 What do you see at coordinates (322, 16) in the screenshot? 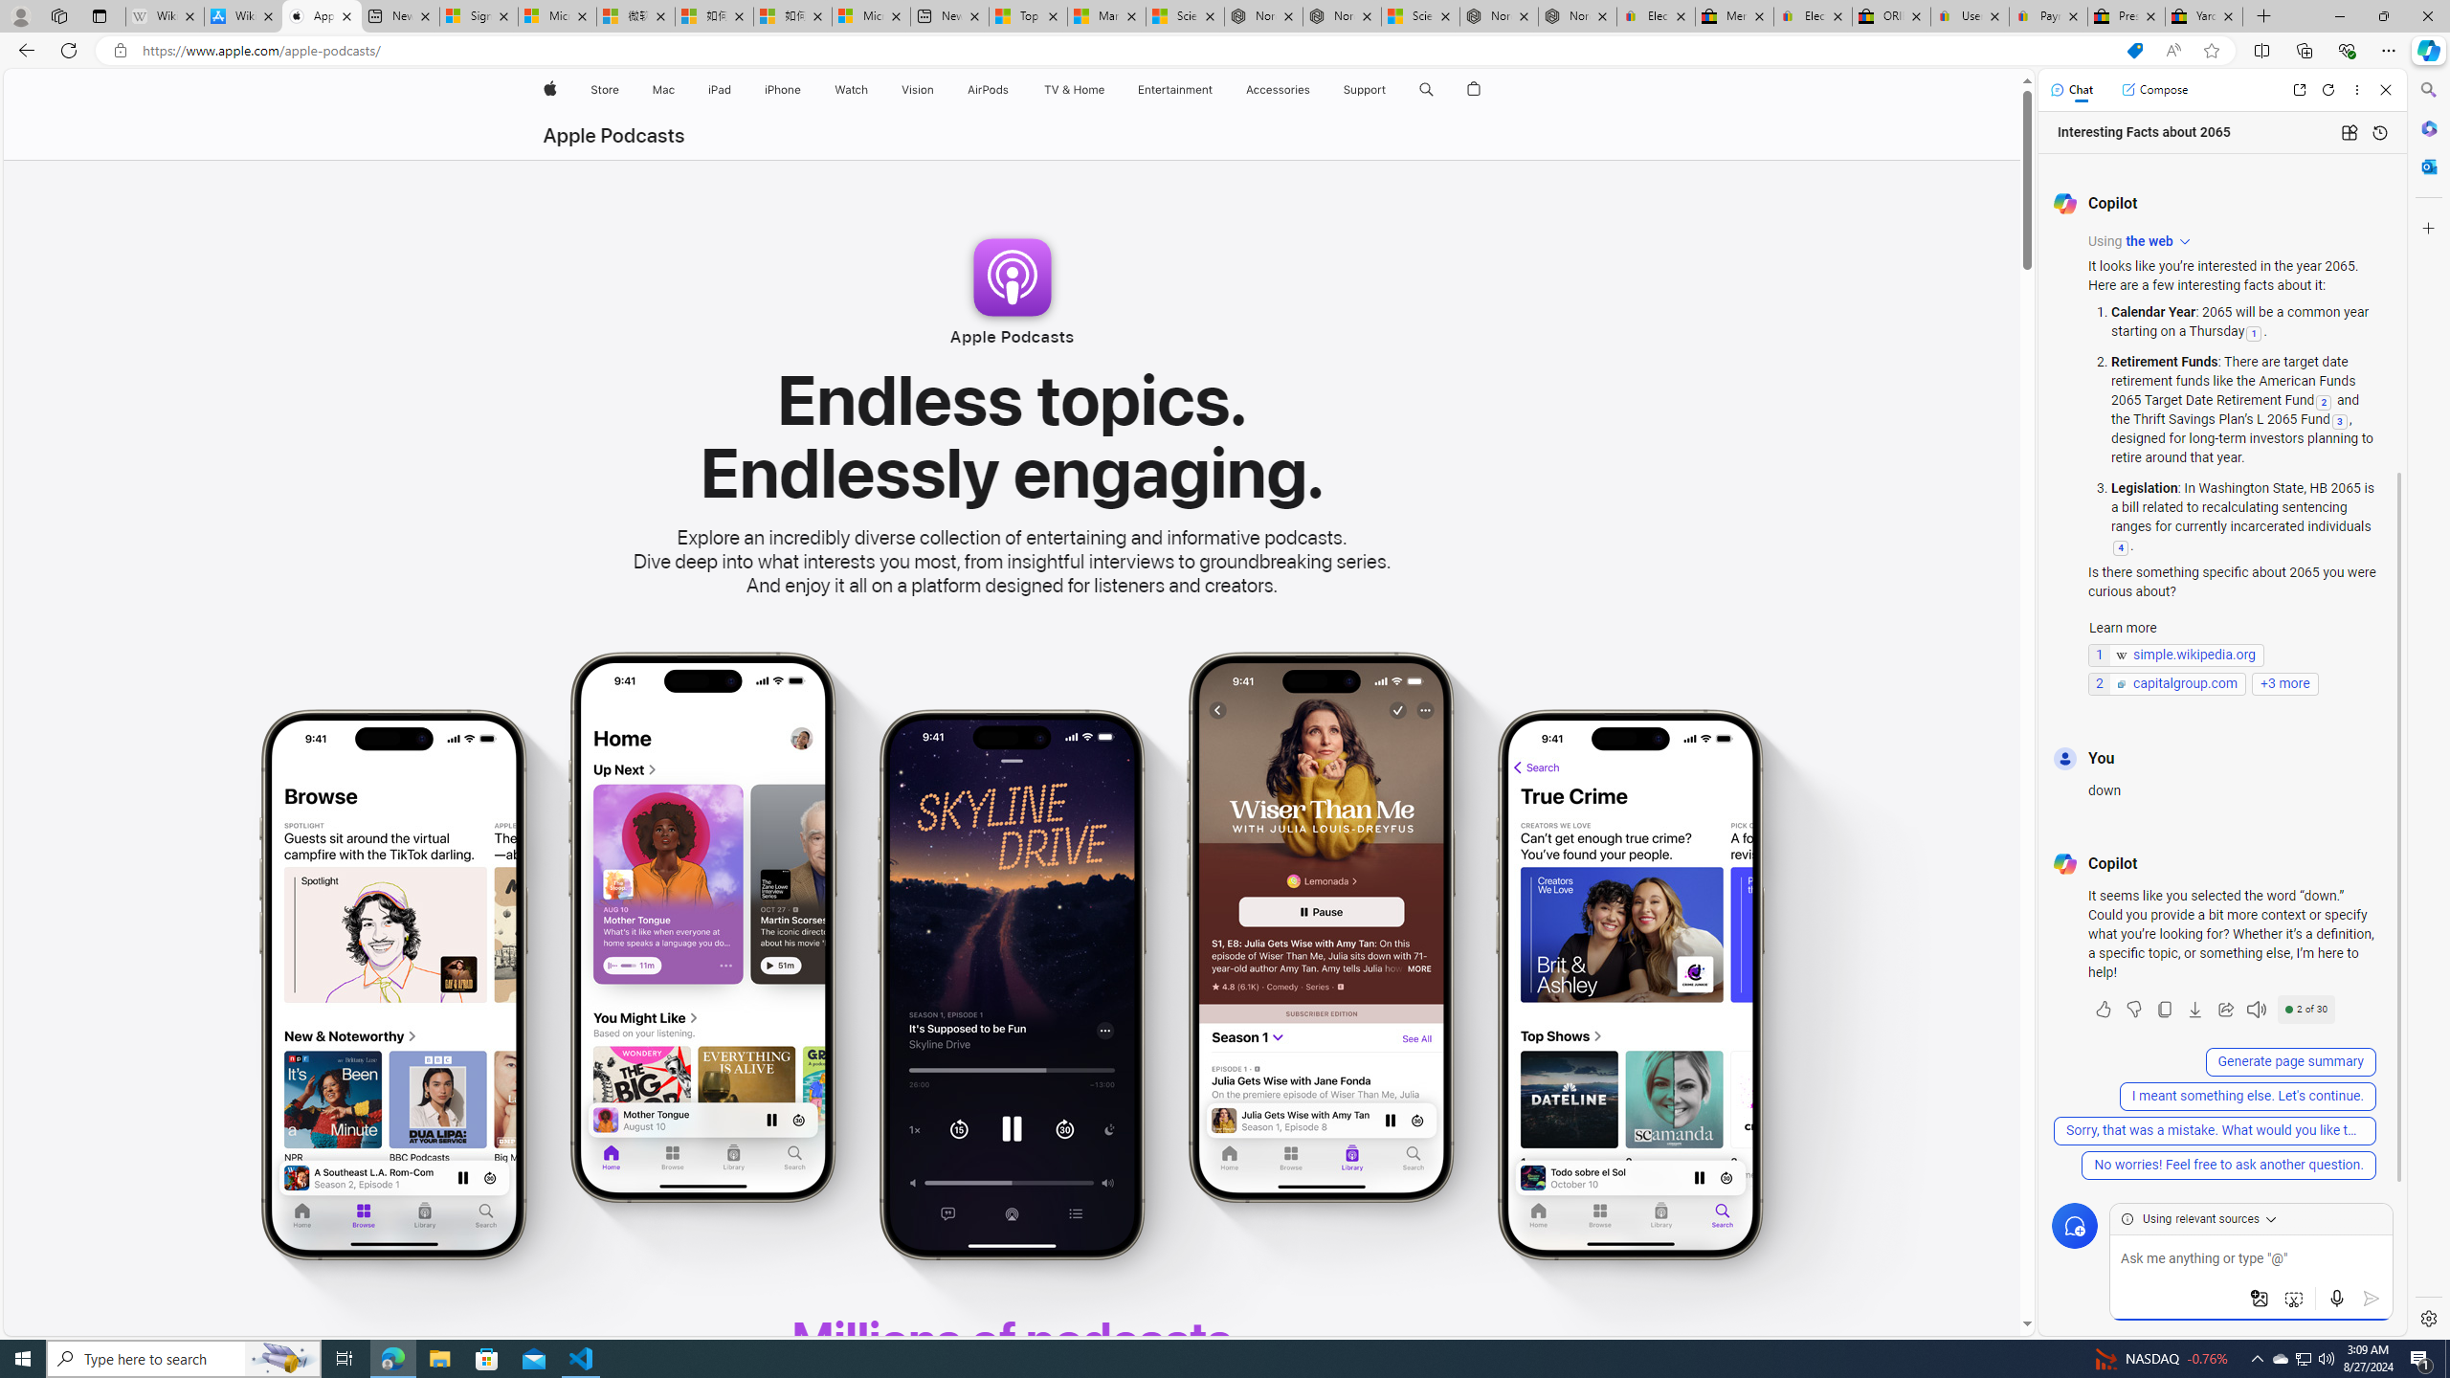
I see `Apple Podcasts - Apple` at bounding box center [322, 16].